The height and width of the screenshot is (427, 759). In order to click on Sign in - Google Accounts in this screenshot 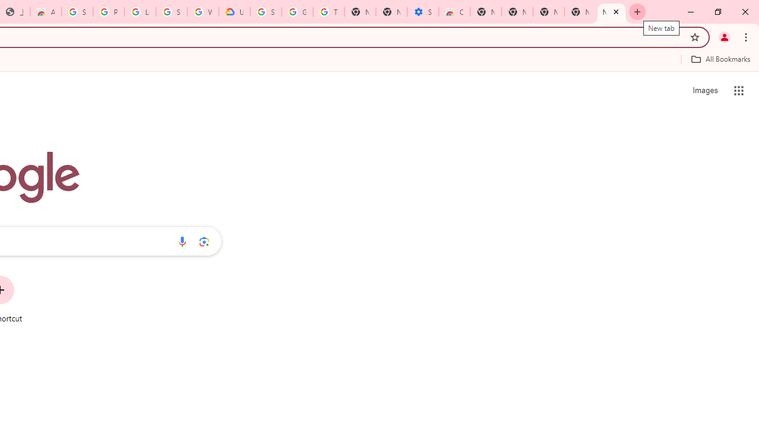, I will do `click(266, 12)`.